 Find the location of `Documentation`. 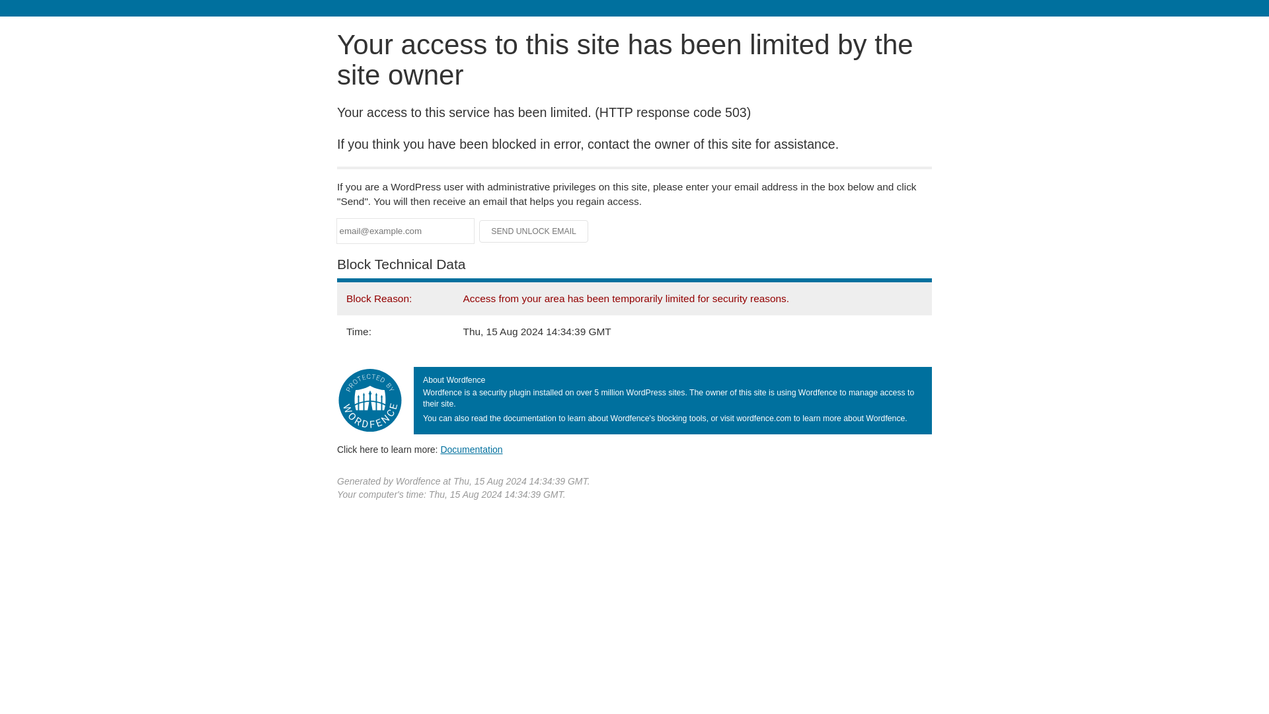

Documentation is located at coordinates (471, 449).